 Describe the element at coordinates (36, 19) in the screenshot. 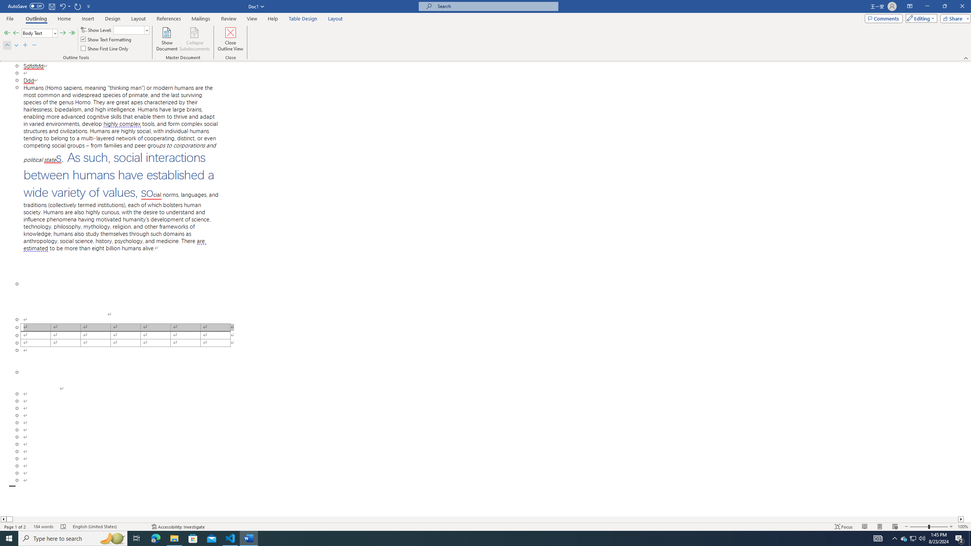

I see `Outlining` at that location.